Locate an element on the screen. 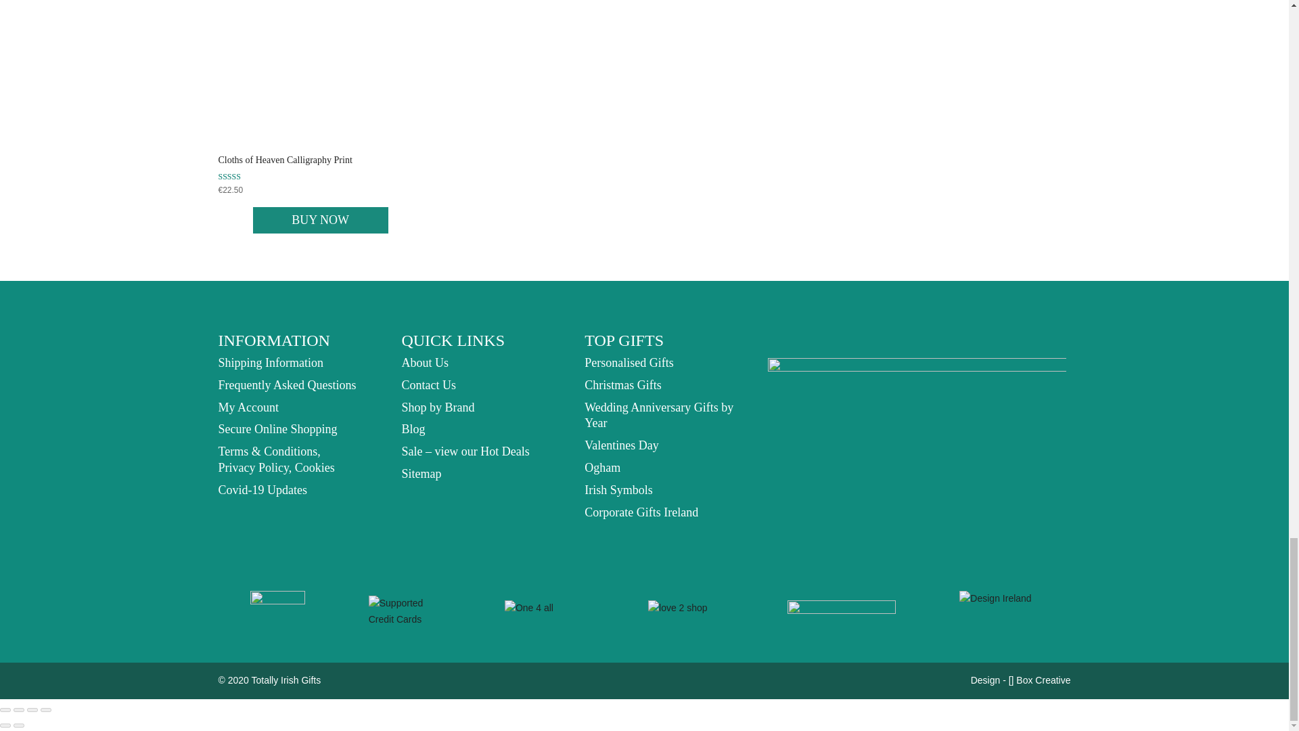  Secure online shopping is located at coordinates (277, 429).